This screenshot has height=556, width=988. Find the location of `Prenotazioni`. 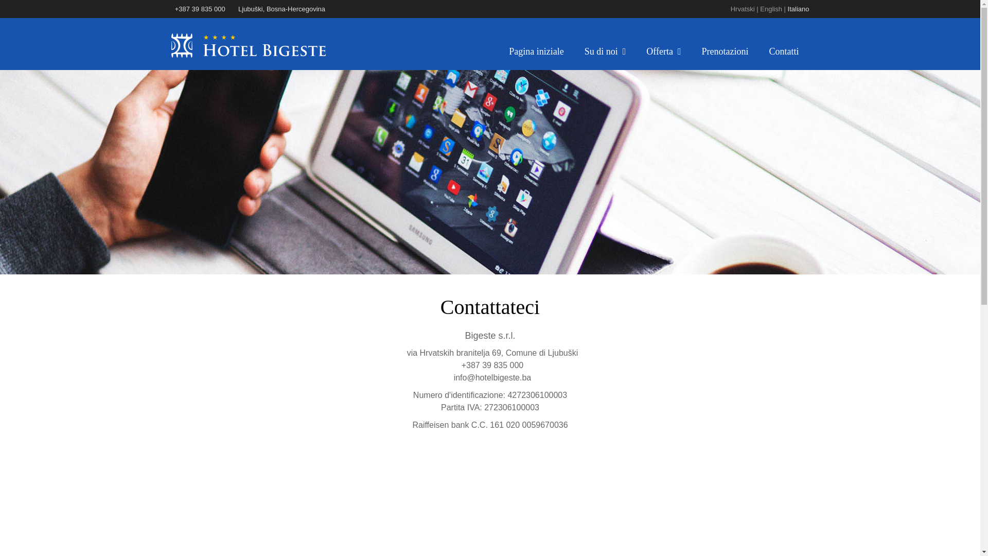

Prenotazioni is located at coordinates (726, 51).